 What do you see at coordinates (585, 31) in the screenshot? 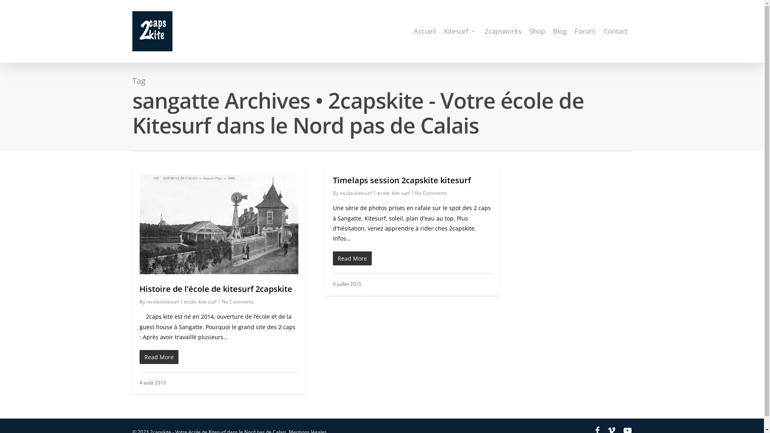
I see `Forum` at bounding box center [585, 31].